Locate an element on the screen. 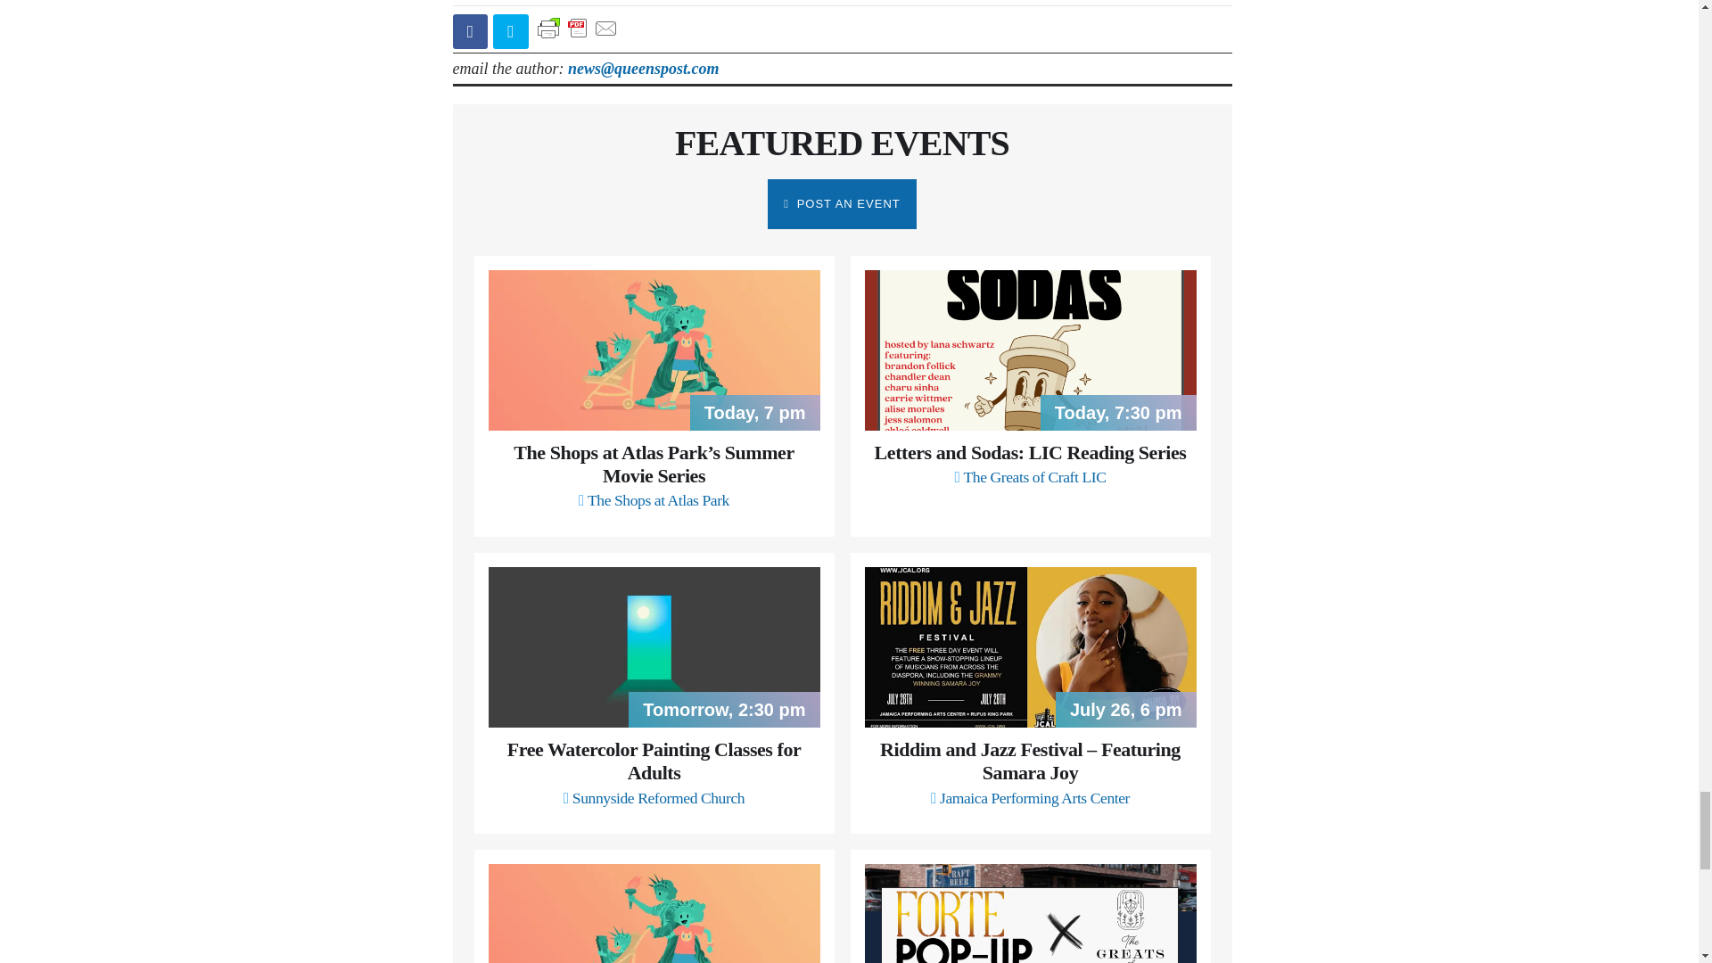  FEATURED EVENTS is located at coordinates (842, 143).